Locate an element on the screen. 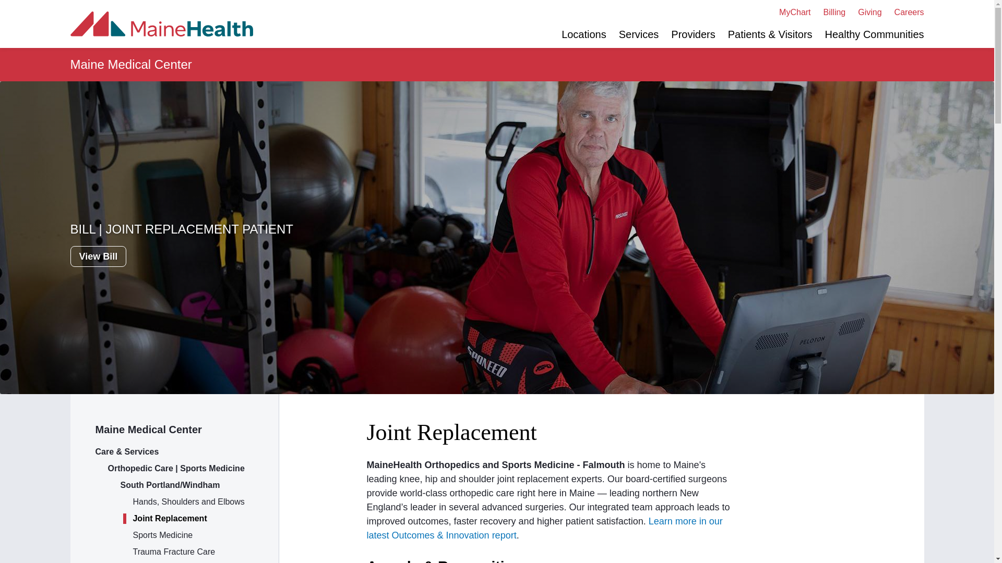 The height and width of the screenshot is (563, 1002). Locations is located at coordinates (583, 34).